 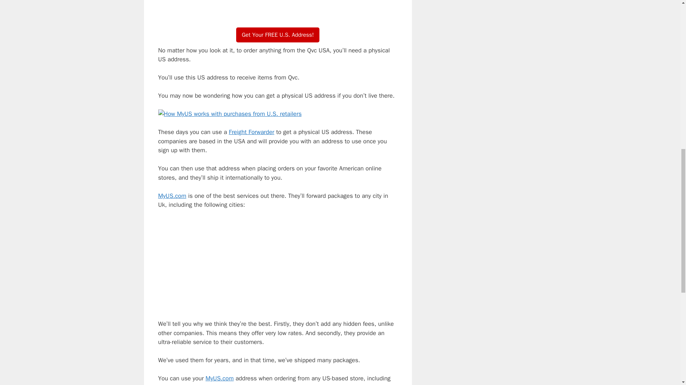 What do you see at coordinates (219, 378) in the screenshot?
I see `MyUS.com` at bounding box center [219, 378].